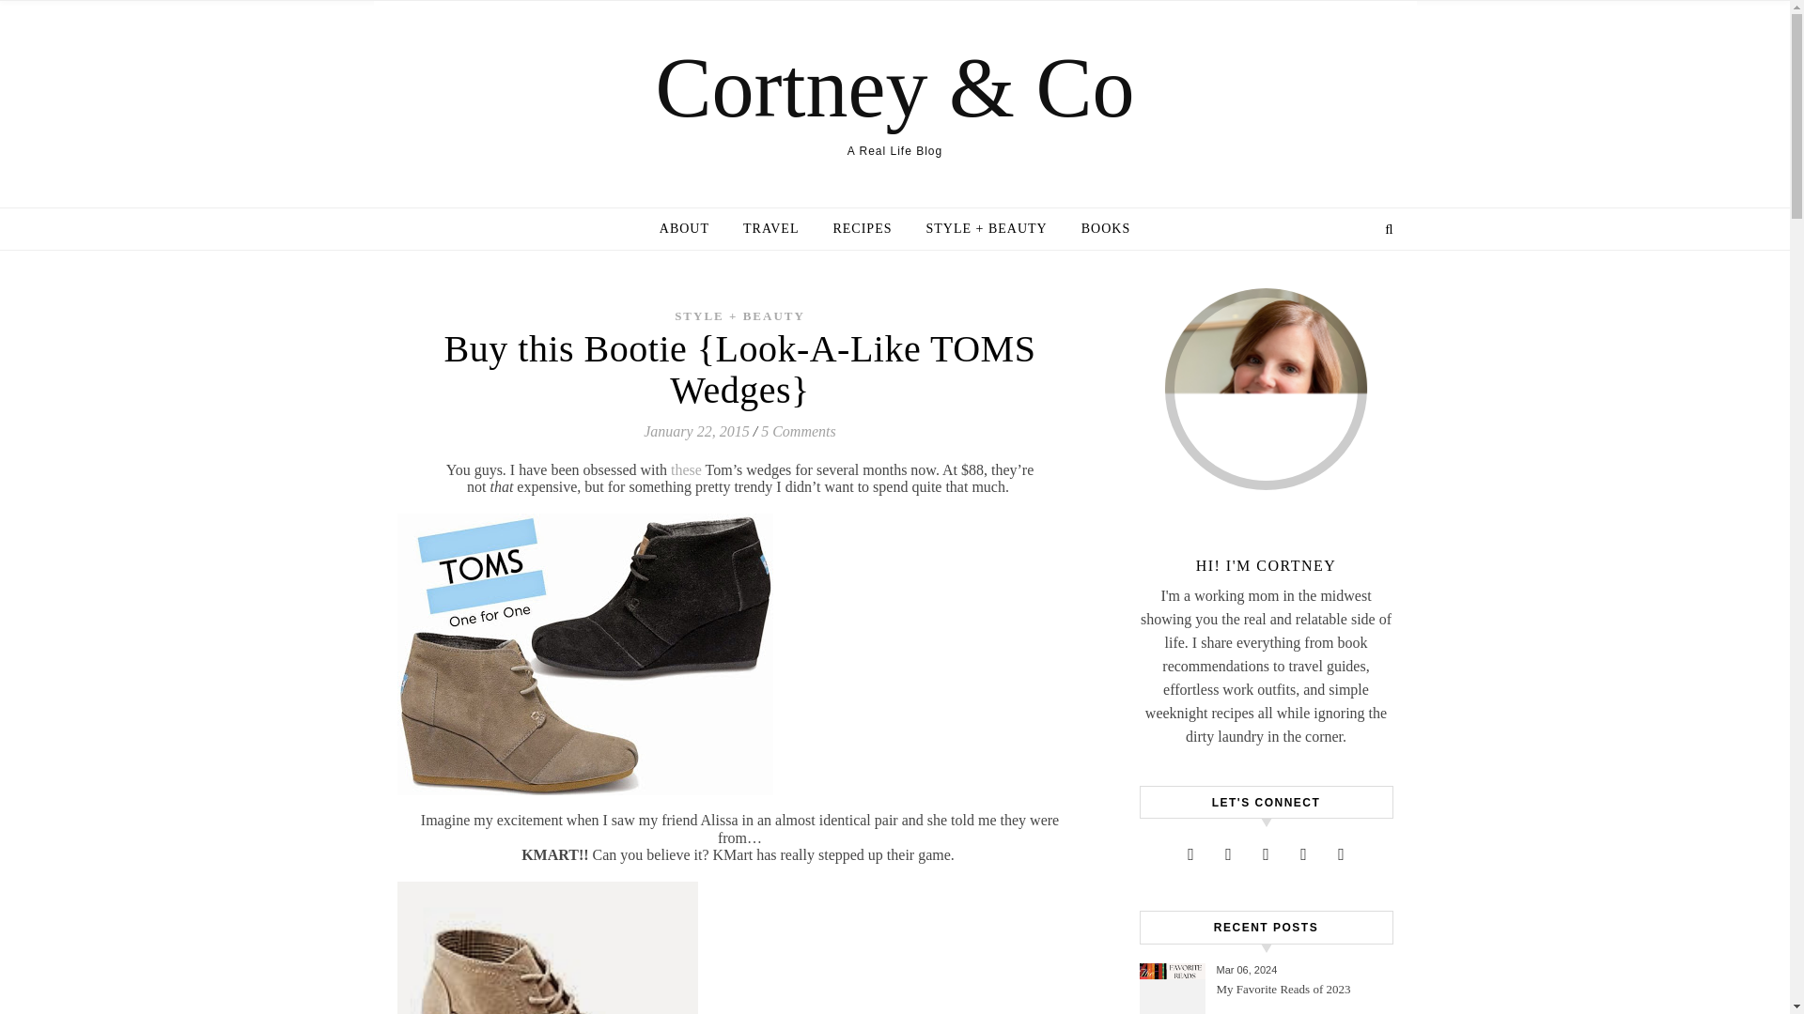  I want to click on these, so click(686, 469).